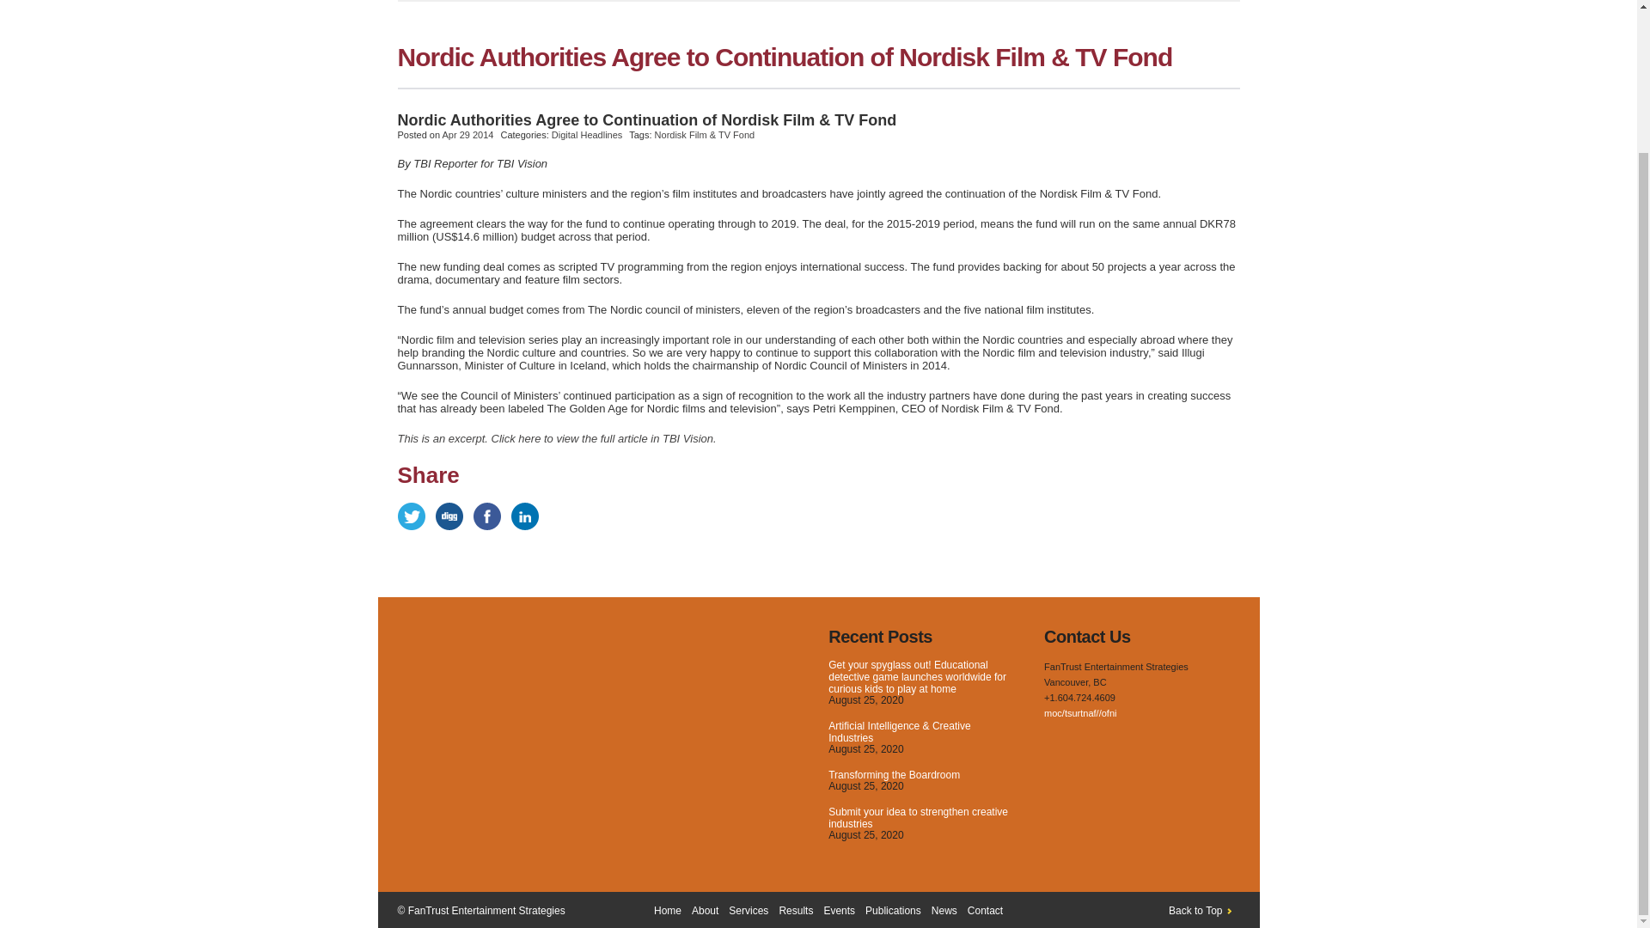 The height and width of the screenshot is (928, 1650). I want to click on August 25, 2020, so click(865, 786).